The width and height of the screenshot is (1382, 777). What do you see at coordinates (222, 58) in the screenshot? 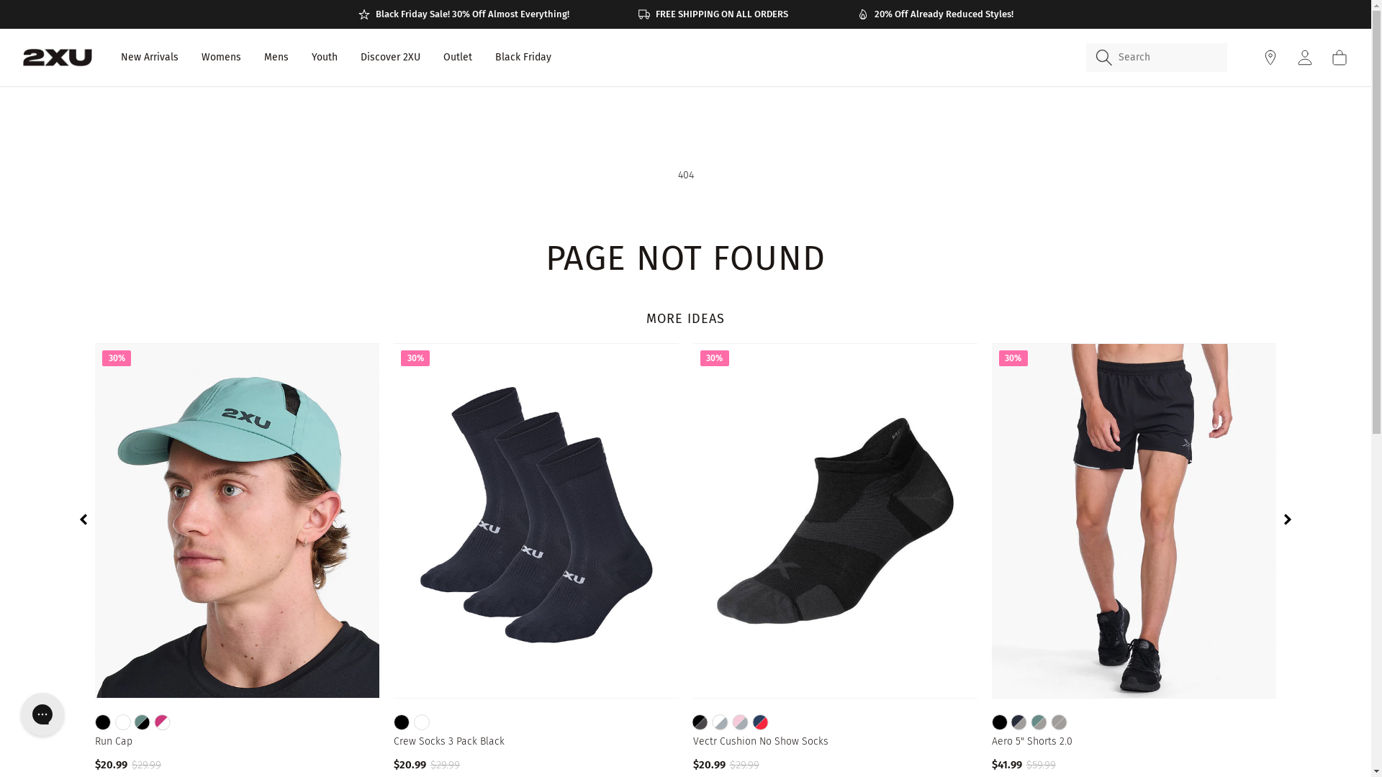
I see `Womens` at bounding box center [222, 58].